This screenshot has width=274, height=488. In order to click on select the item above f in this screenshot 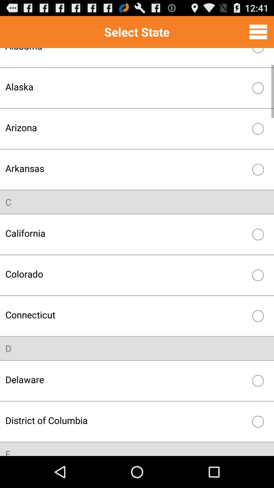, I will do `click(126, 420)`.